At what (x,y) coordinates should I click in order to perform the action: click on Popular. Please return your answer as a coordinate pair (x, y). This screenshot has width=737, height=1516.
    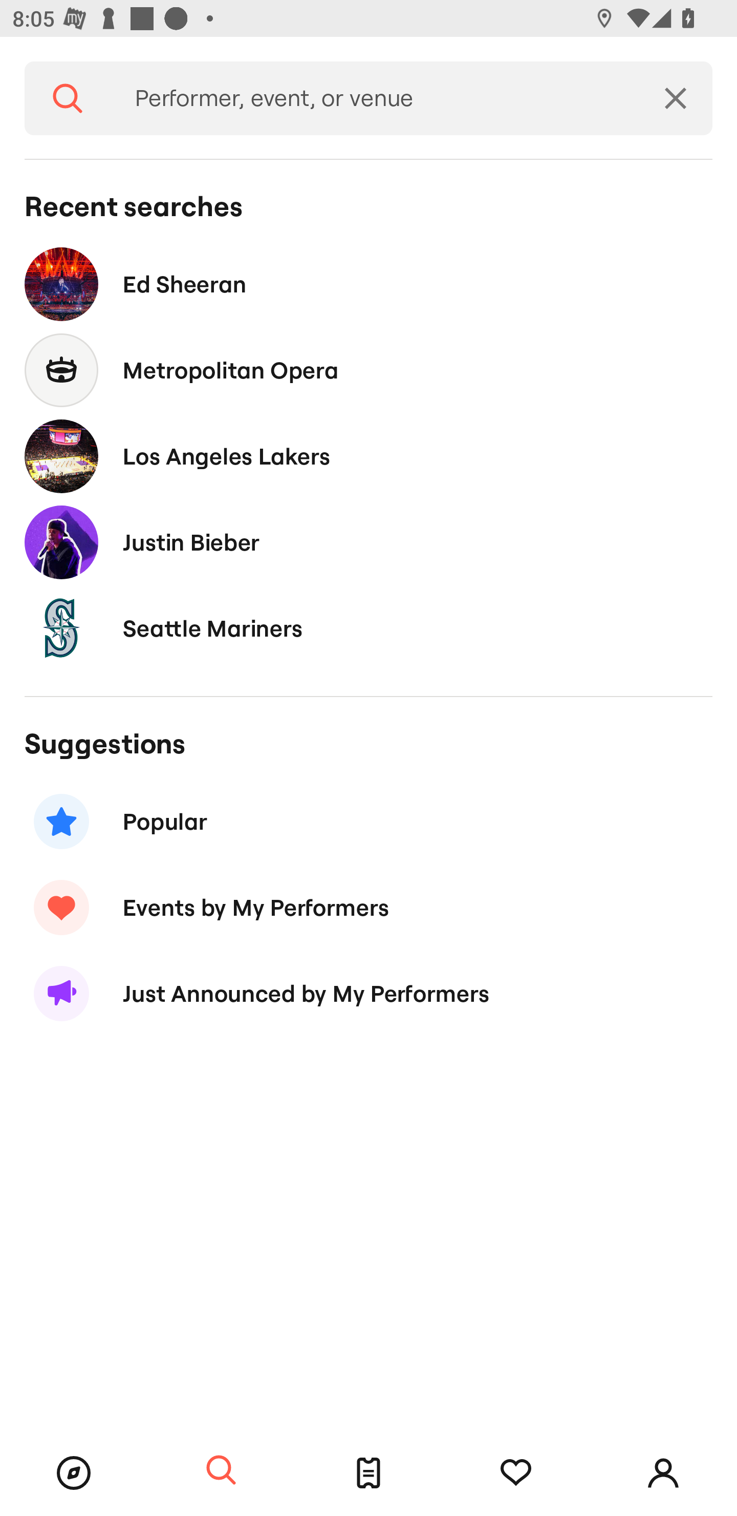
    Looking at the image, I should click on (368, 822).